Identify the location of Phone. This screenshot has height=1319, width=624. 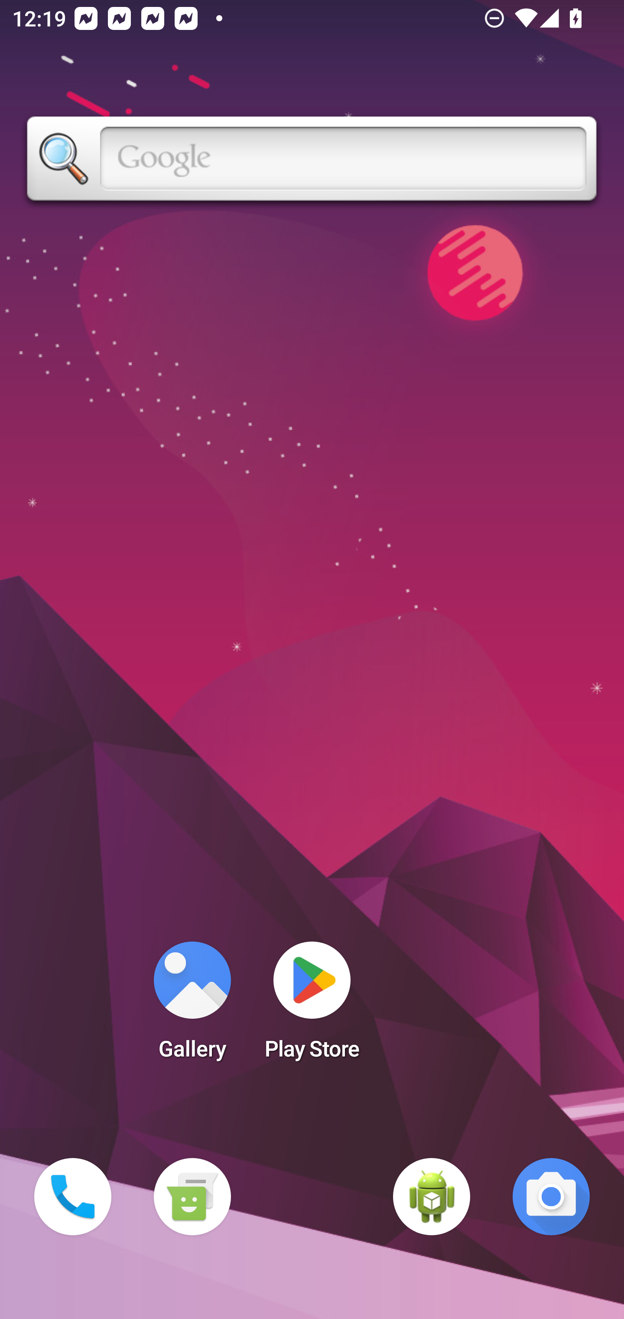
(73, 1197).